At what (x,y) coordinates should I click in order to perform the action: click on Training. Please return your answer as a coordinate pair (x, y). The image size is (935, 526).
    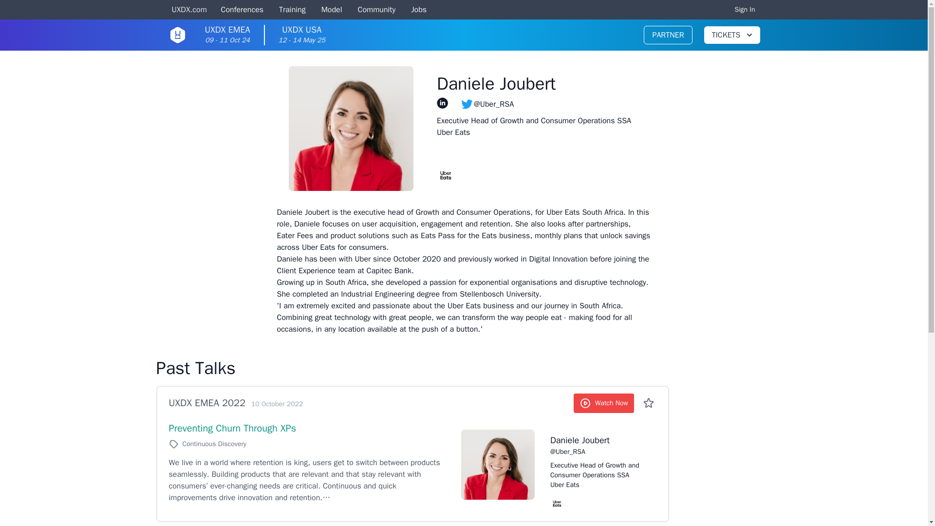
    Looking at the image, I should click on (668, 35).